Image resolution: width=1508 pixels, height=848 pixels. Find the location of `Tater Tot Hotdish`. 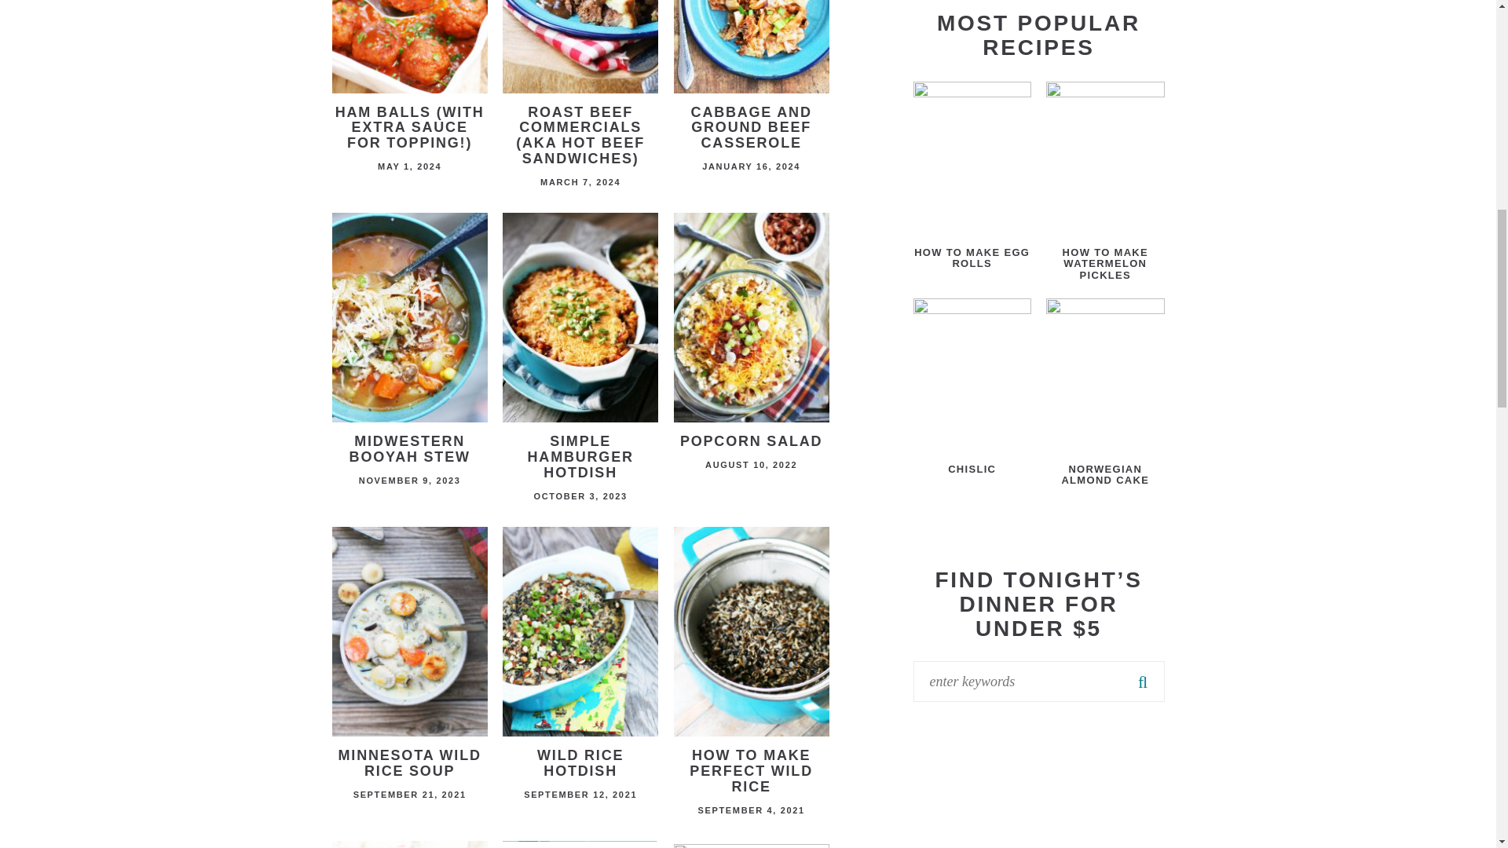

Tater Tot Hotdish is located at coordinates (752, 845).